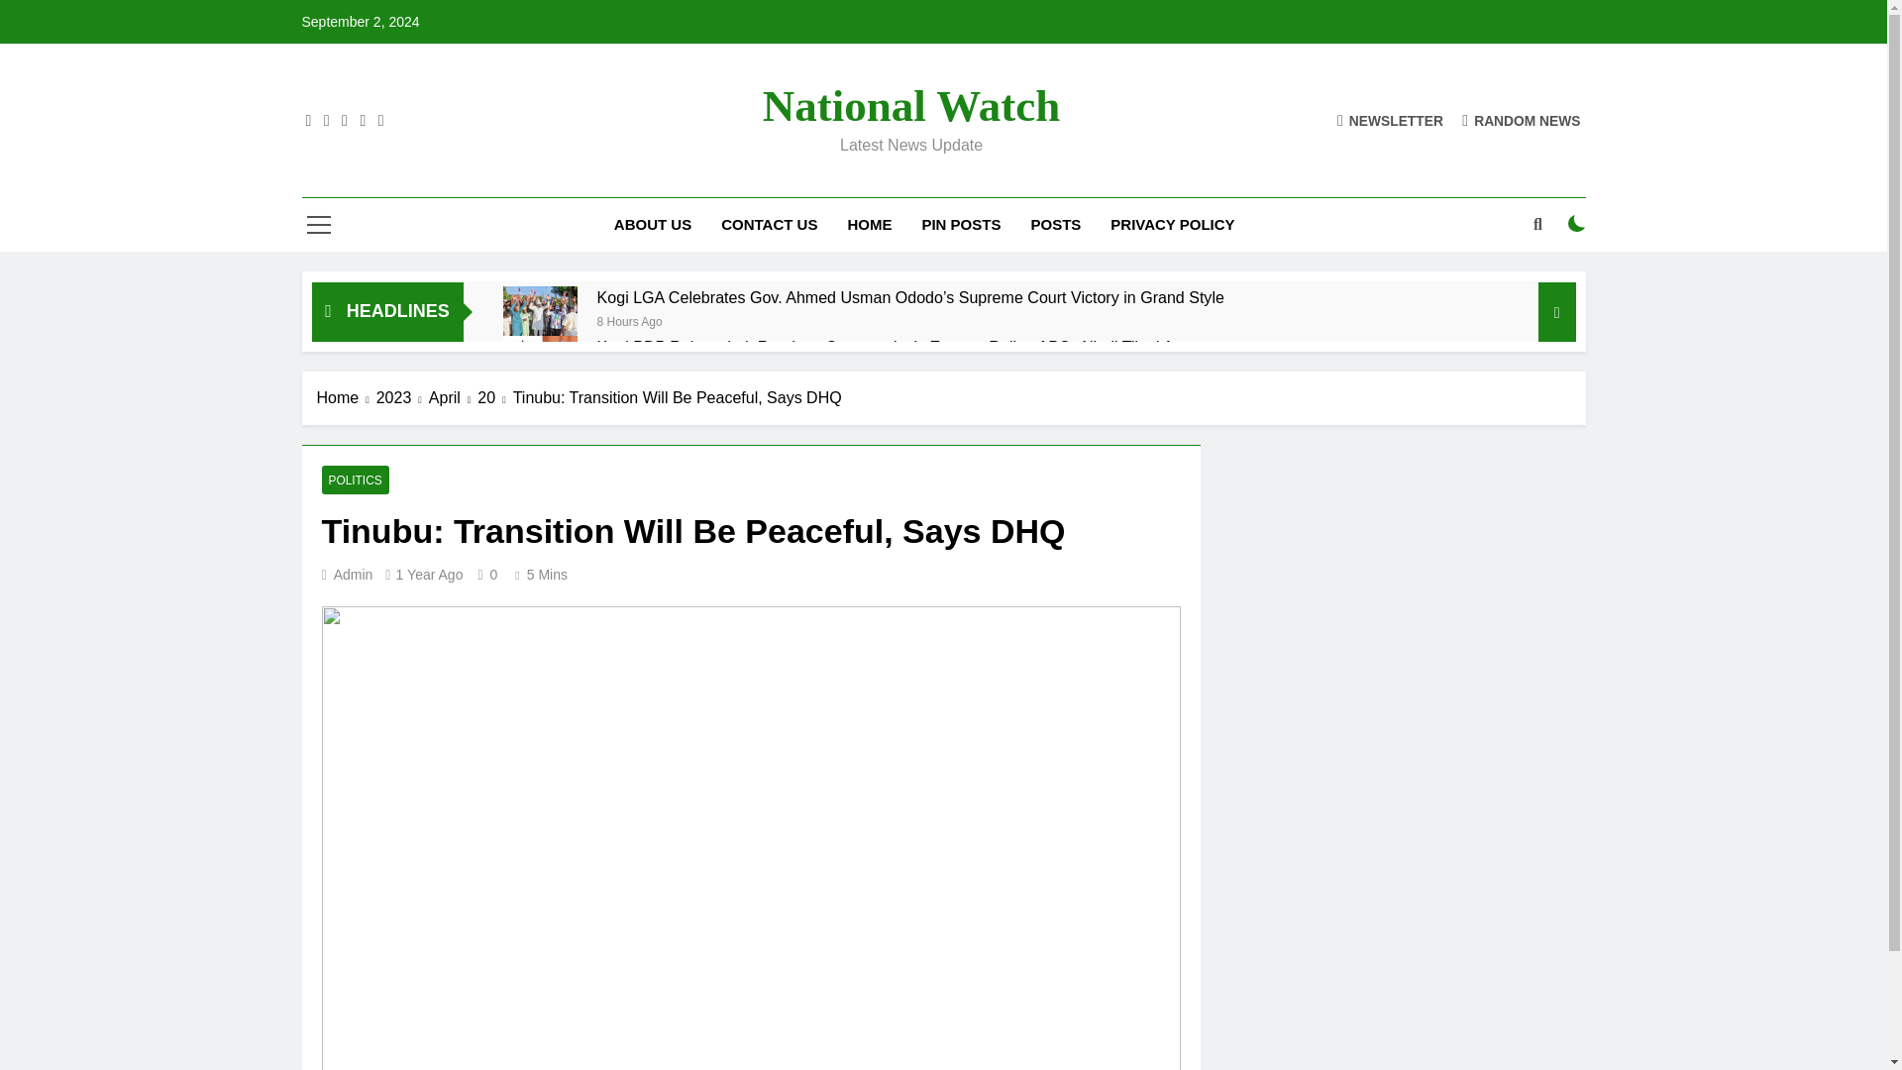 This screenshot has height=1070, width=1902. I want to click on PIN POSTS, so click(961, 224).